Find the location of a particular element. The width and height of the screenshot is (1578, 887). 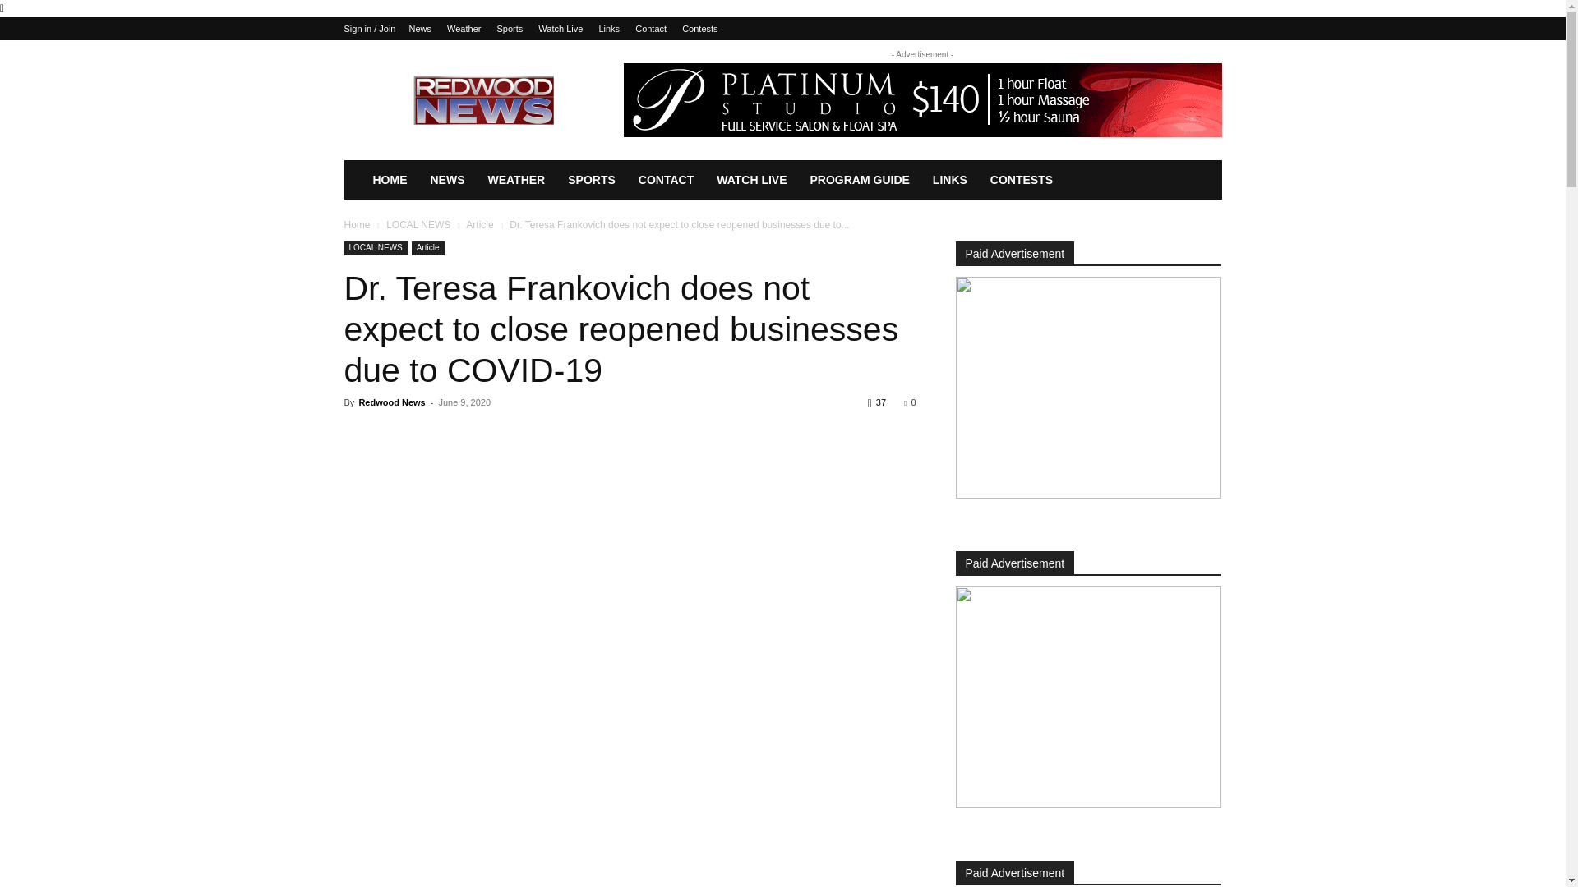

Contact is located at coordinates (651, 29).